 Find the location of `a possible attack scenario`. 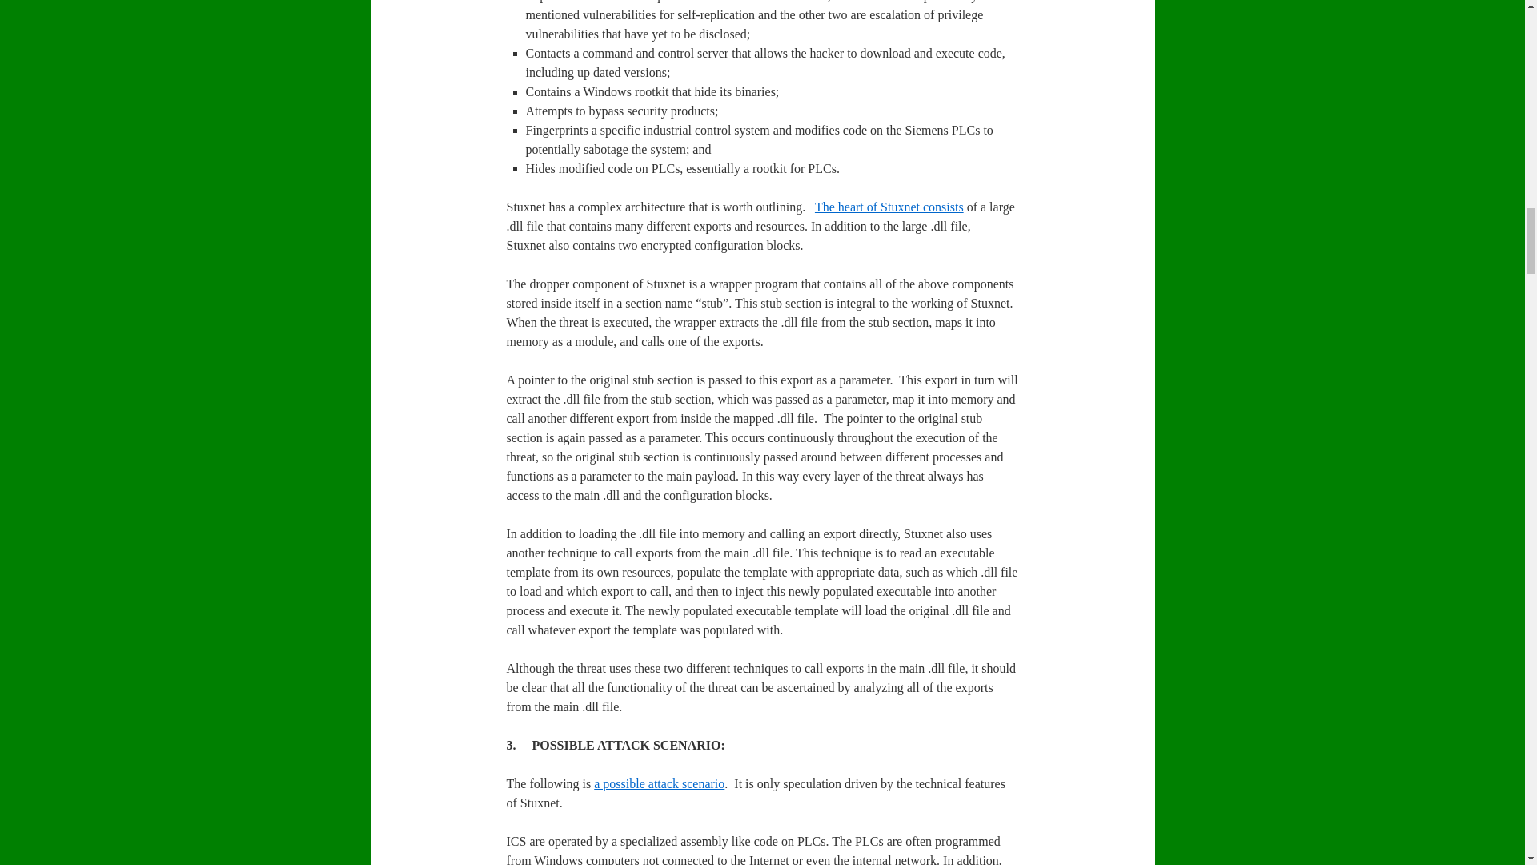

a possible attack scenario is located at coordinates (658, 783).